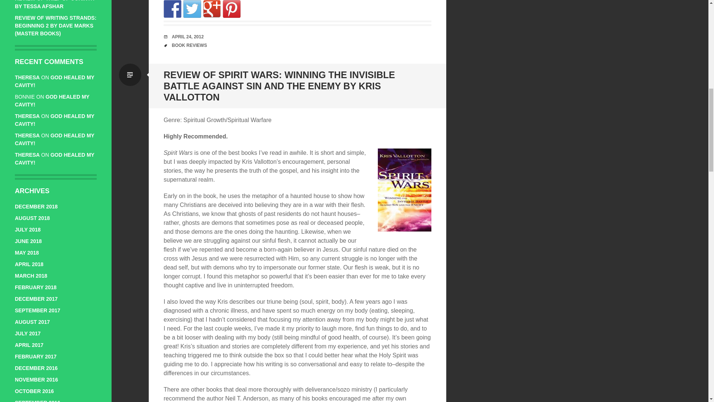 The height and width of the screenshot is (402, 714). Describe the element at coordinates (29, 345) in the screenshot. I see `APRIL 2017` at that location.